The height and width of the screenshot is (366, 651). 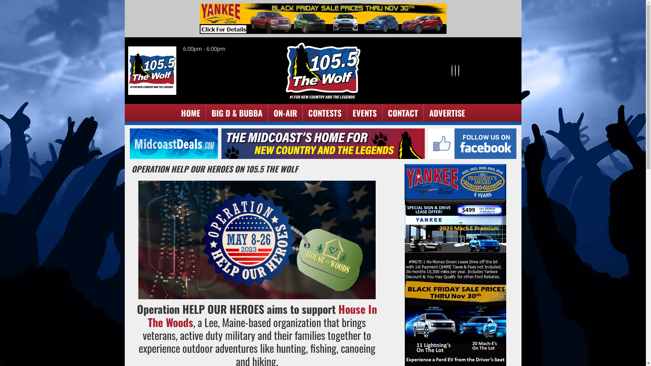 I want to click on ADVERTISE, so click(x=447, y=113).